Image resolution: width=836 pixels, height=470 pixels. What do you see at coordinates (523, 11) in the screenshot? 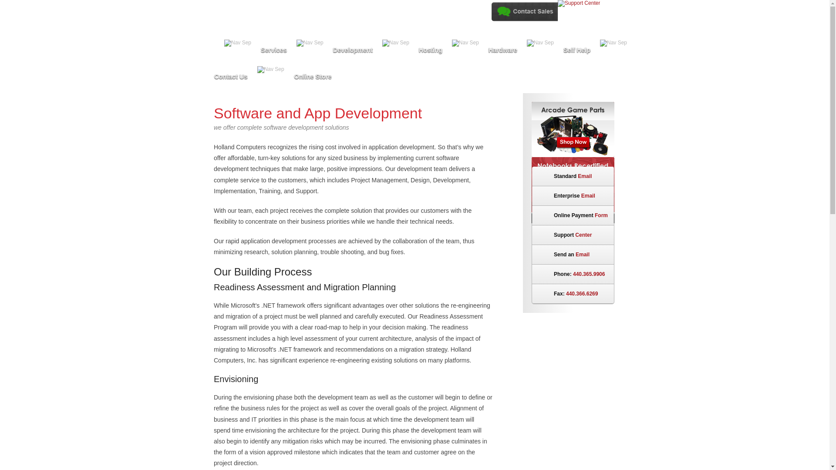
I see `Contact Sales` at bounding box center [523, 11].